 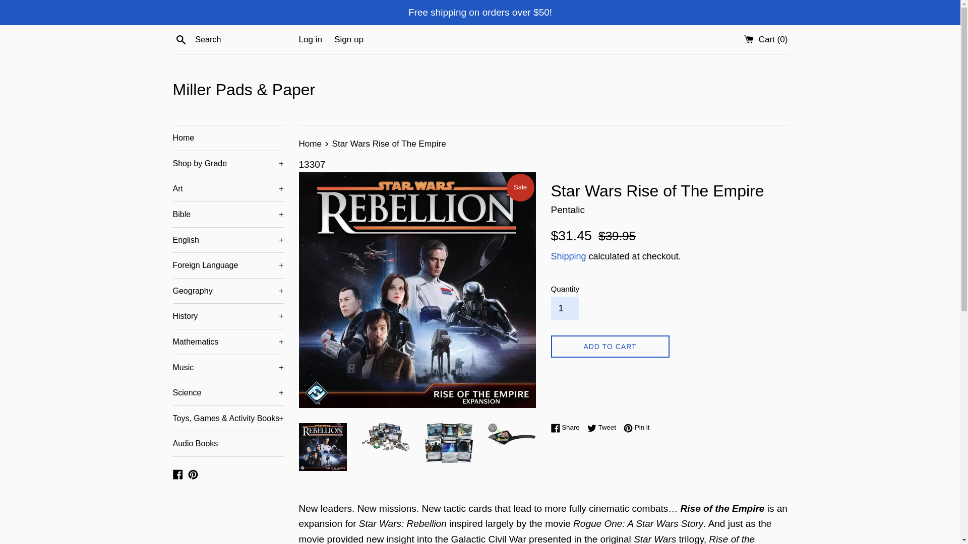 What do you see at coordinates (636, 427) in the screenshot?
I see `Pin on Pinterest` at bounding box center [636, 427].